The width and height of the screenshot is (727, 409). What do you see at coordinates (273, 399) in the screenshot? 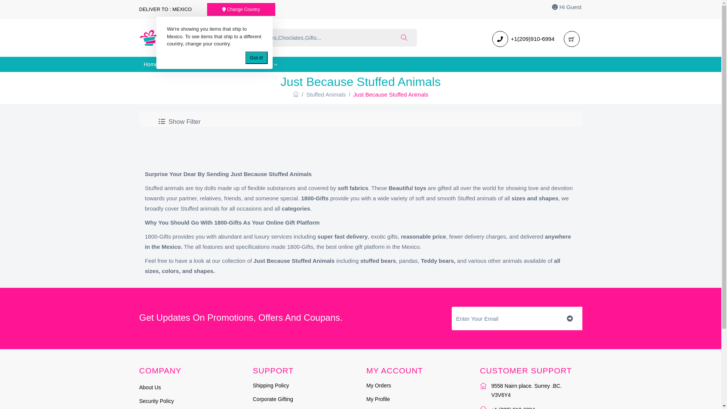
I see `Corporate Gifting` at bounding box center [273, 399].